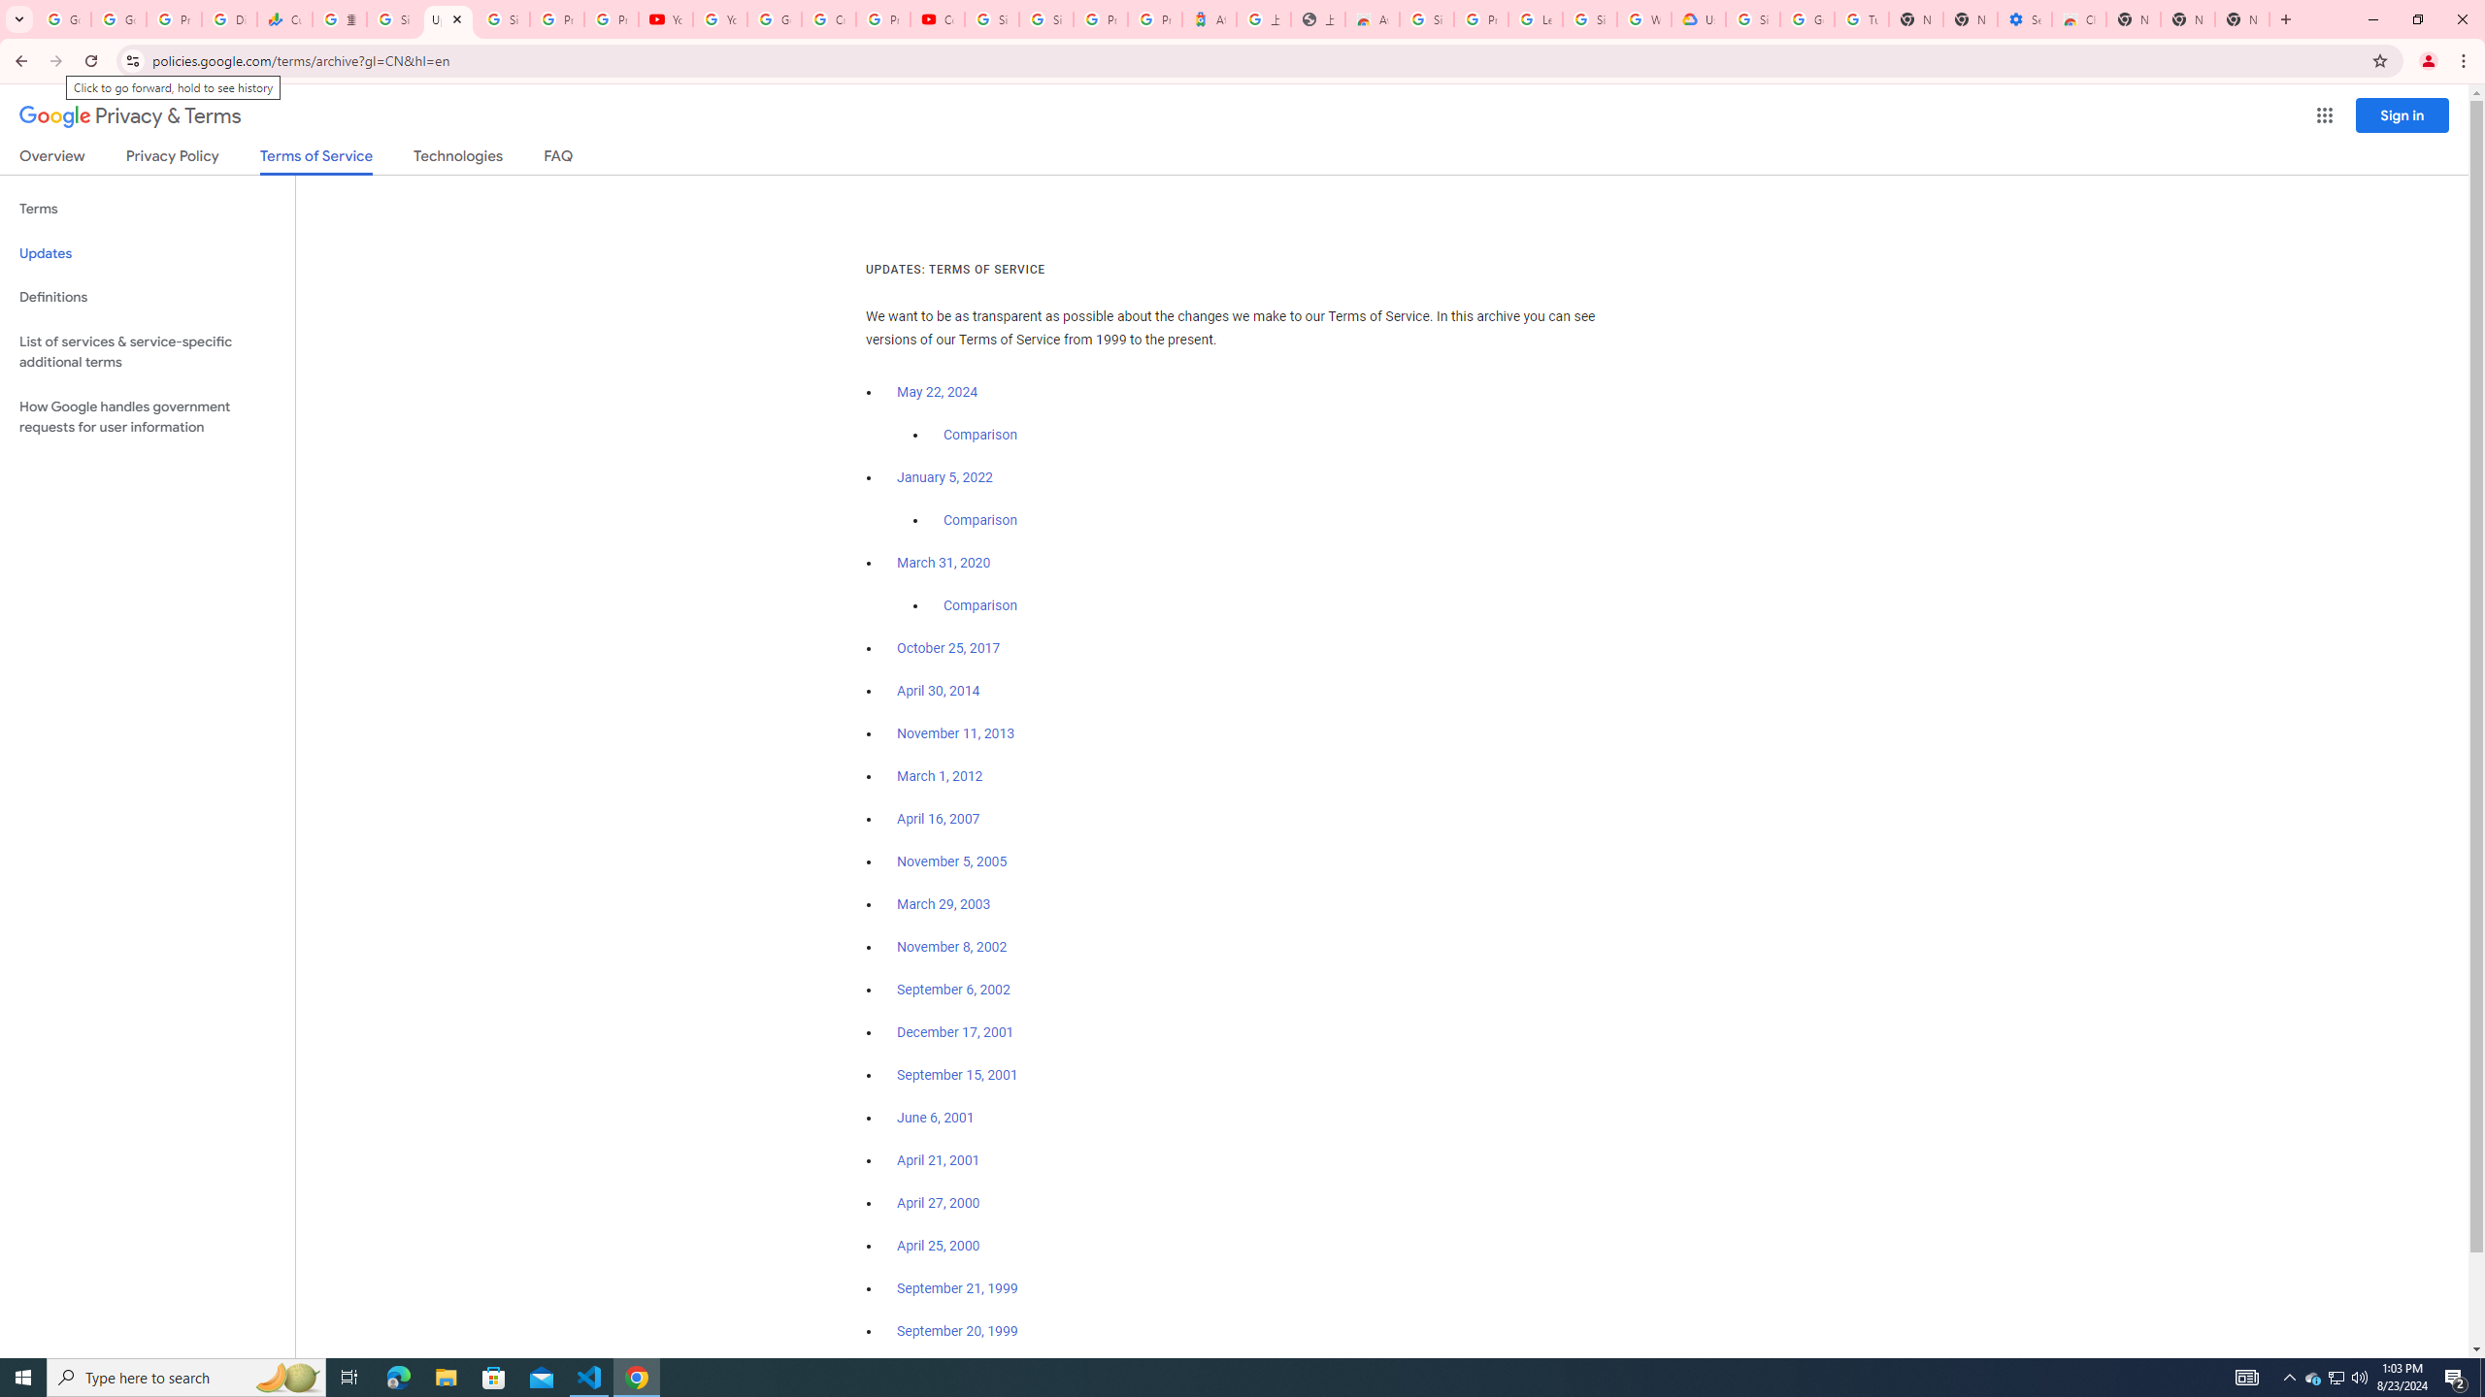 This screenshot has height=1397, width=2485. I want to click on Atour Hotel - Google hotels, so click(1209, 19).